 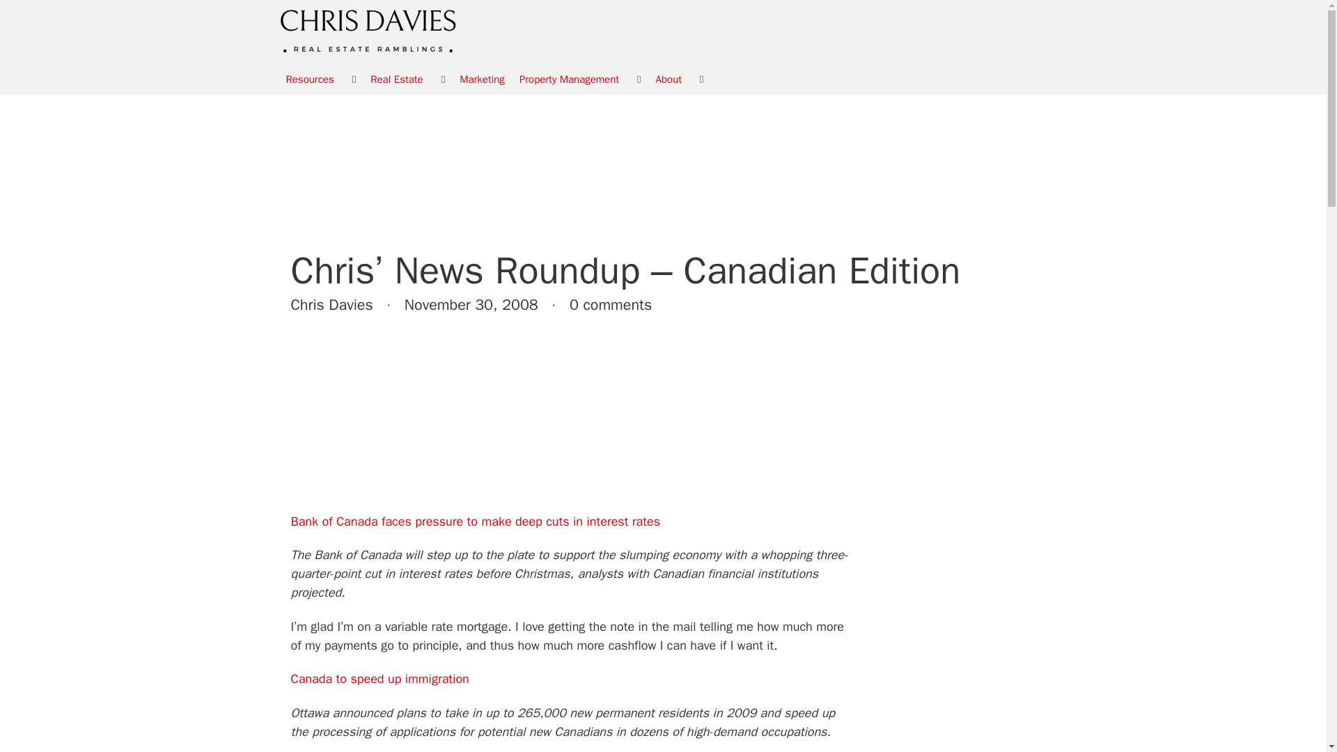 I want to click on Resources, so click(x=309, y=79).